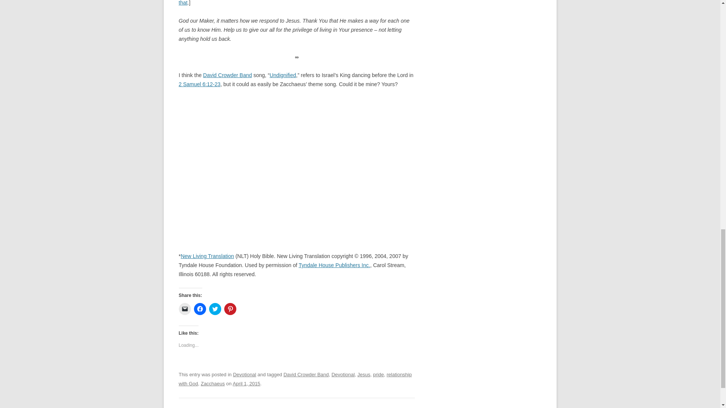  What do you see at coordinates (230, 309) in the screenshot?
I see `Click to share on Pinterest` at bounding box center [230, 309].